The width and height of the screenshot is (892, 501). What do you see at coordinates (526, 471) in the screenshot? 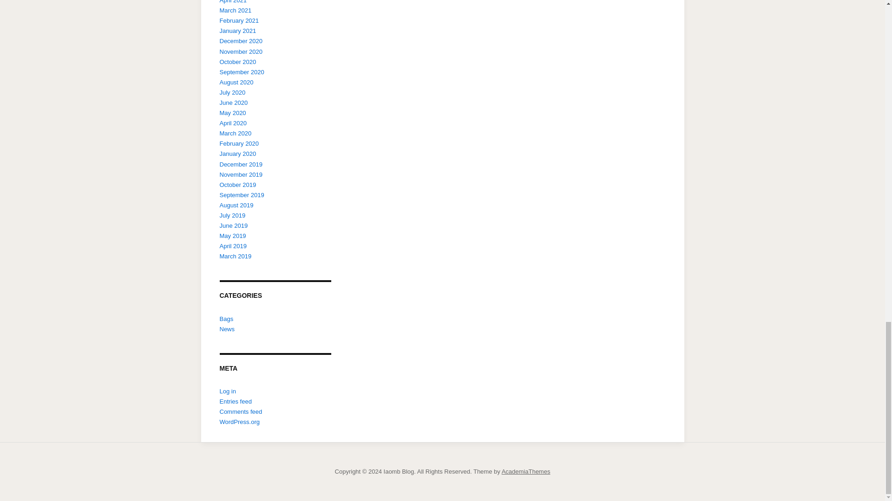
I see `WordPress Themes for Schools and NGOs` at bounding box center [526, 471].